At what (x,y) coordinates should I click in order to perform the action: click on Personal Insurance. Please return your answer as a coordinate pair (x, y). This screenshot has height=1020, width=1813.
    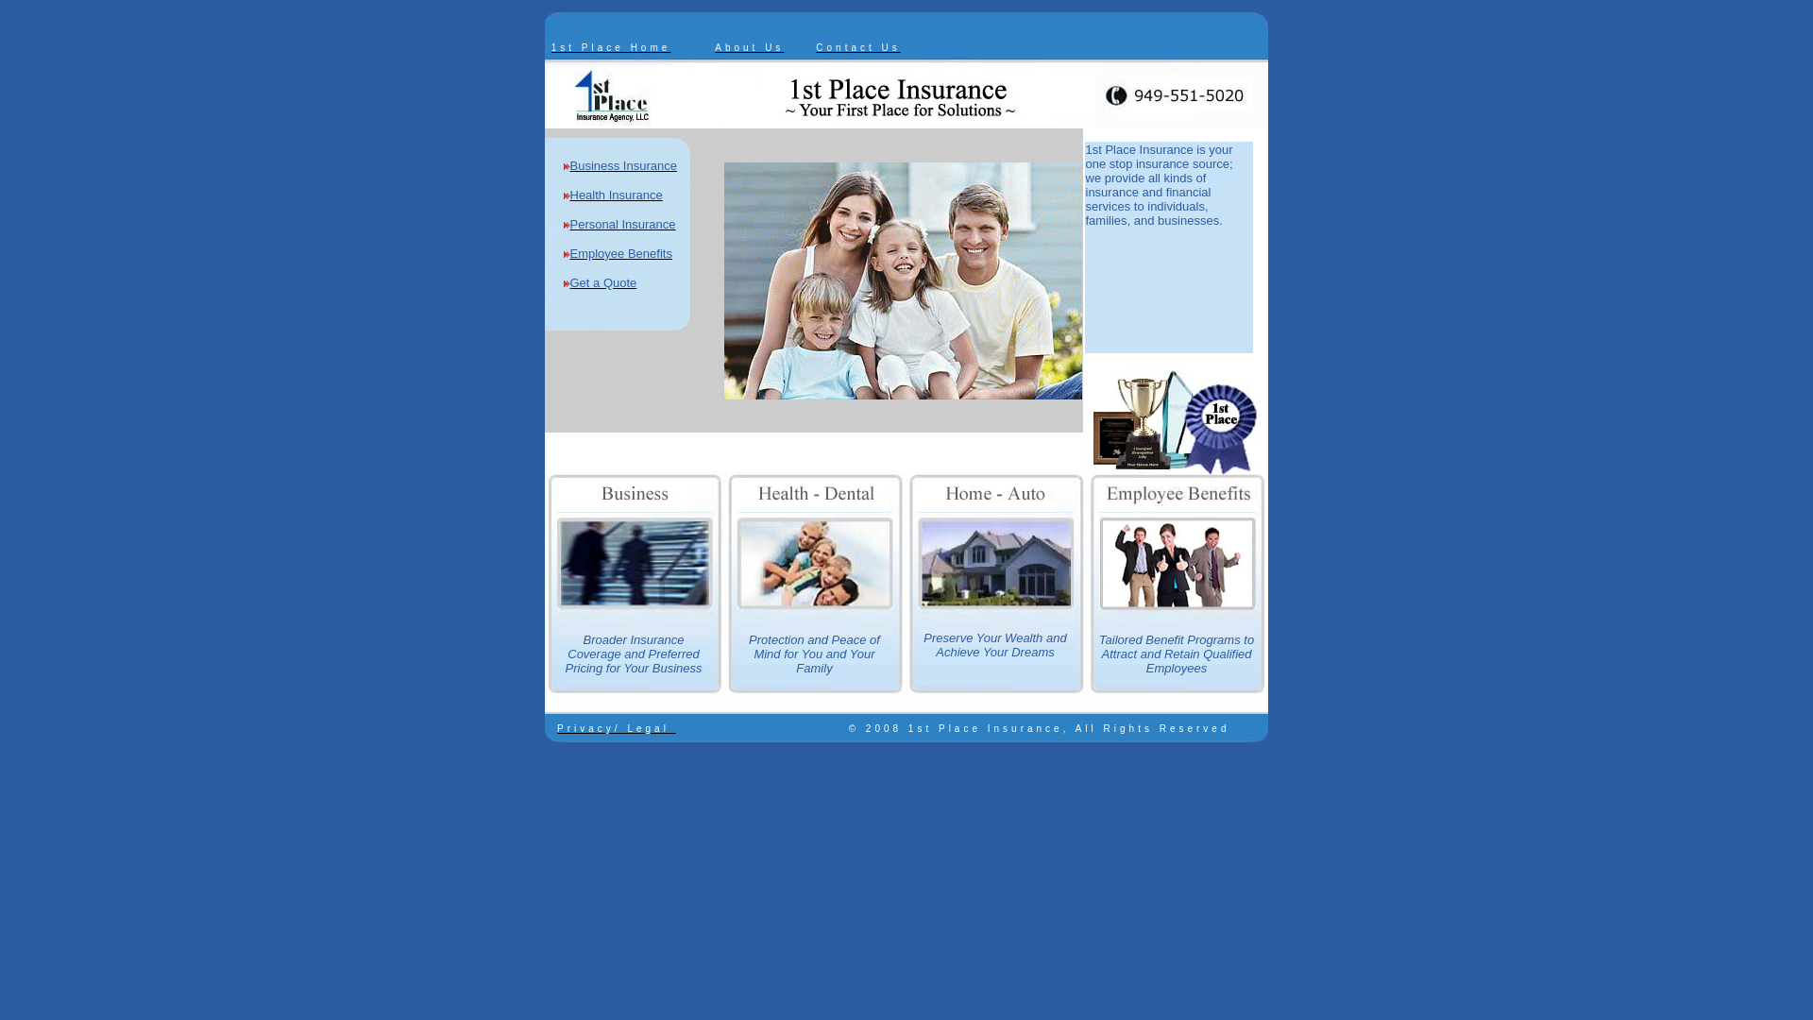
    Looking at the image, I should click on (619, 223).